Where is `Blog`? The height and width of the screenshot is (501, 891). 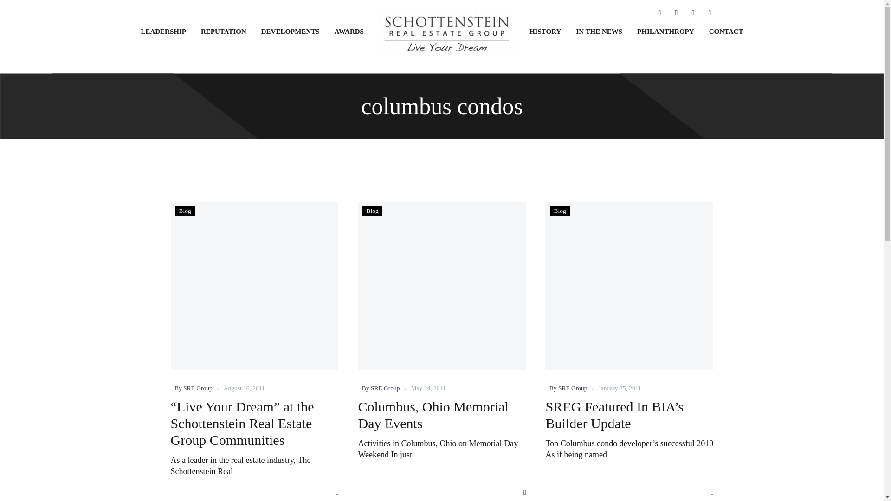
Blog is located at coordinates (185, 211).